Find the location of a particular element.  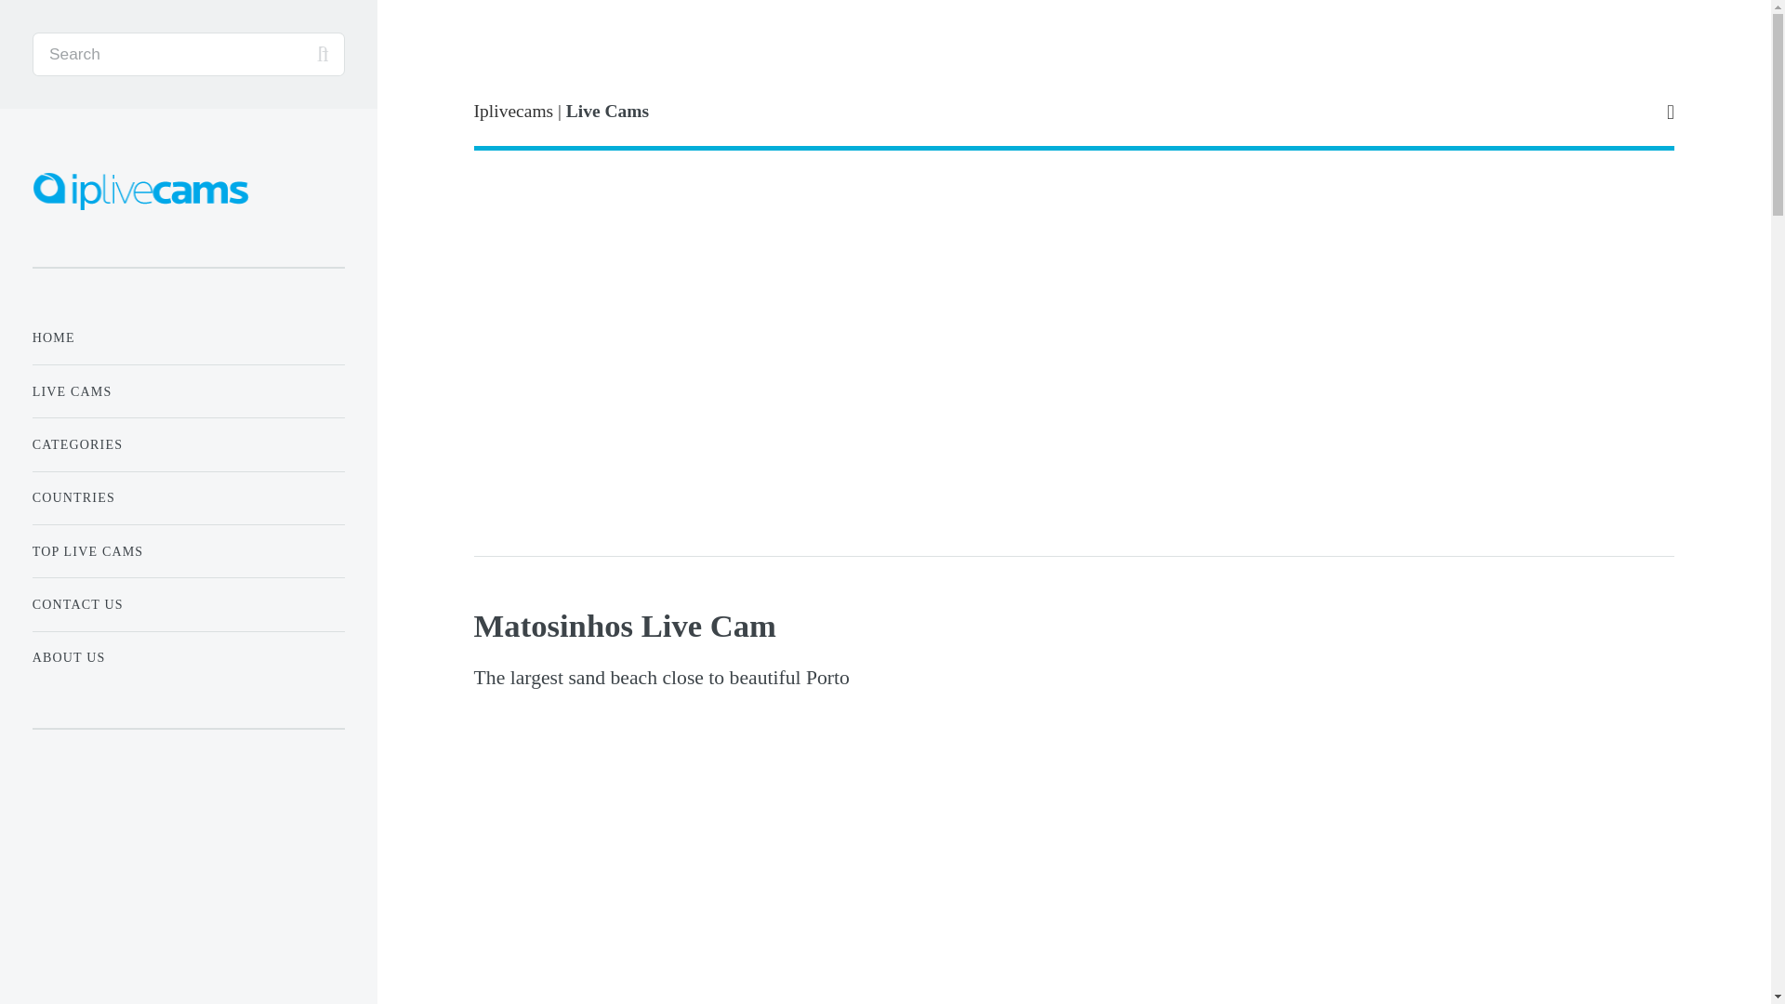

COUNTRIES is located at coordinates (188, 498).